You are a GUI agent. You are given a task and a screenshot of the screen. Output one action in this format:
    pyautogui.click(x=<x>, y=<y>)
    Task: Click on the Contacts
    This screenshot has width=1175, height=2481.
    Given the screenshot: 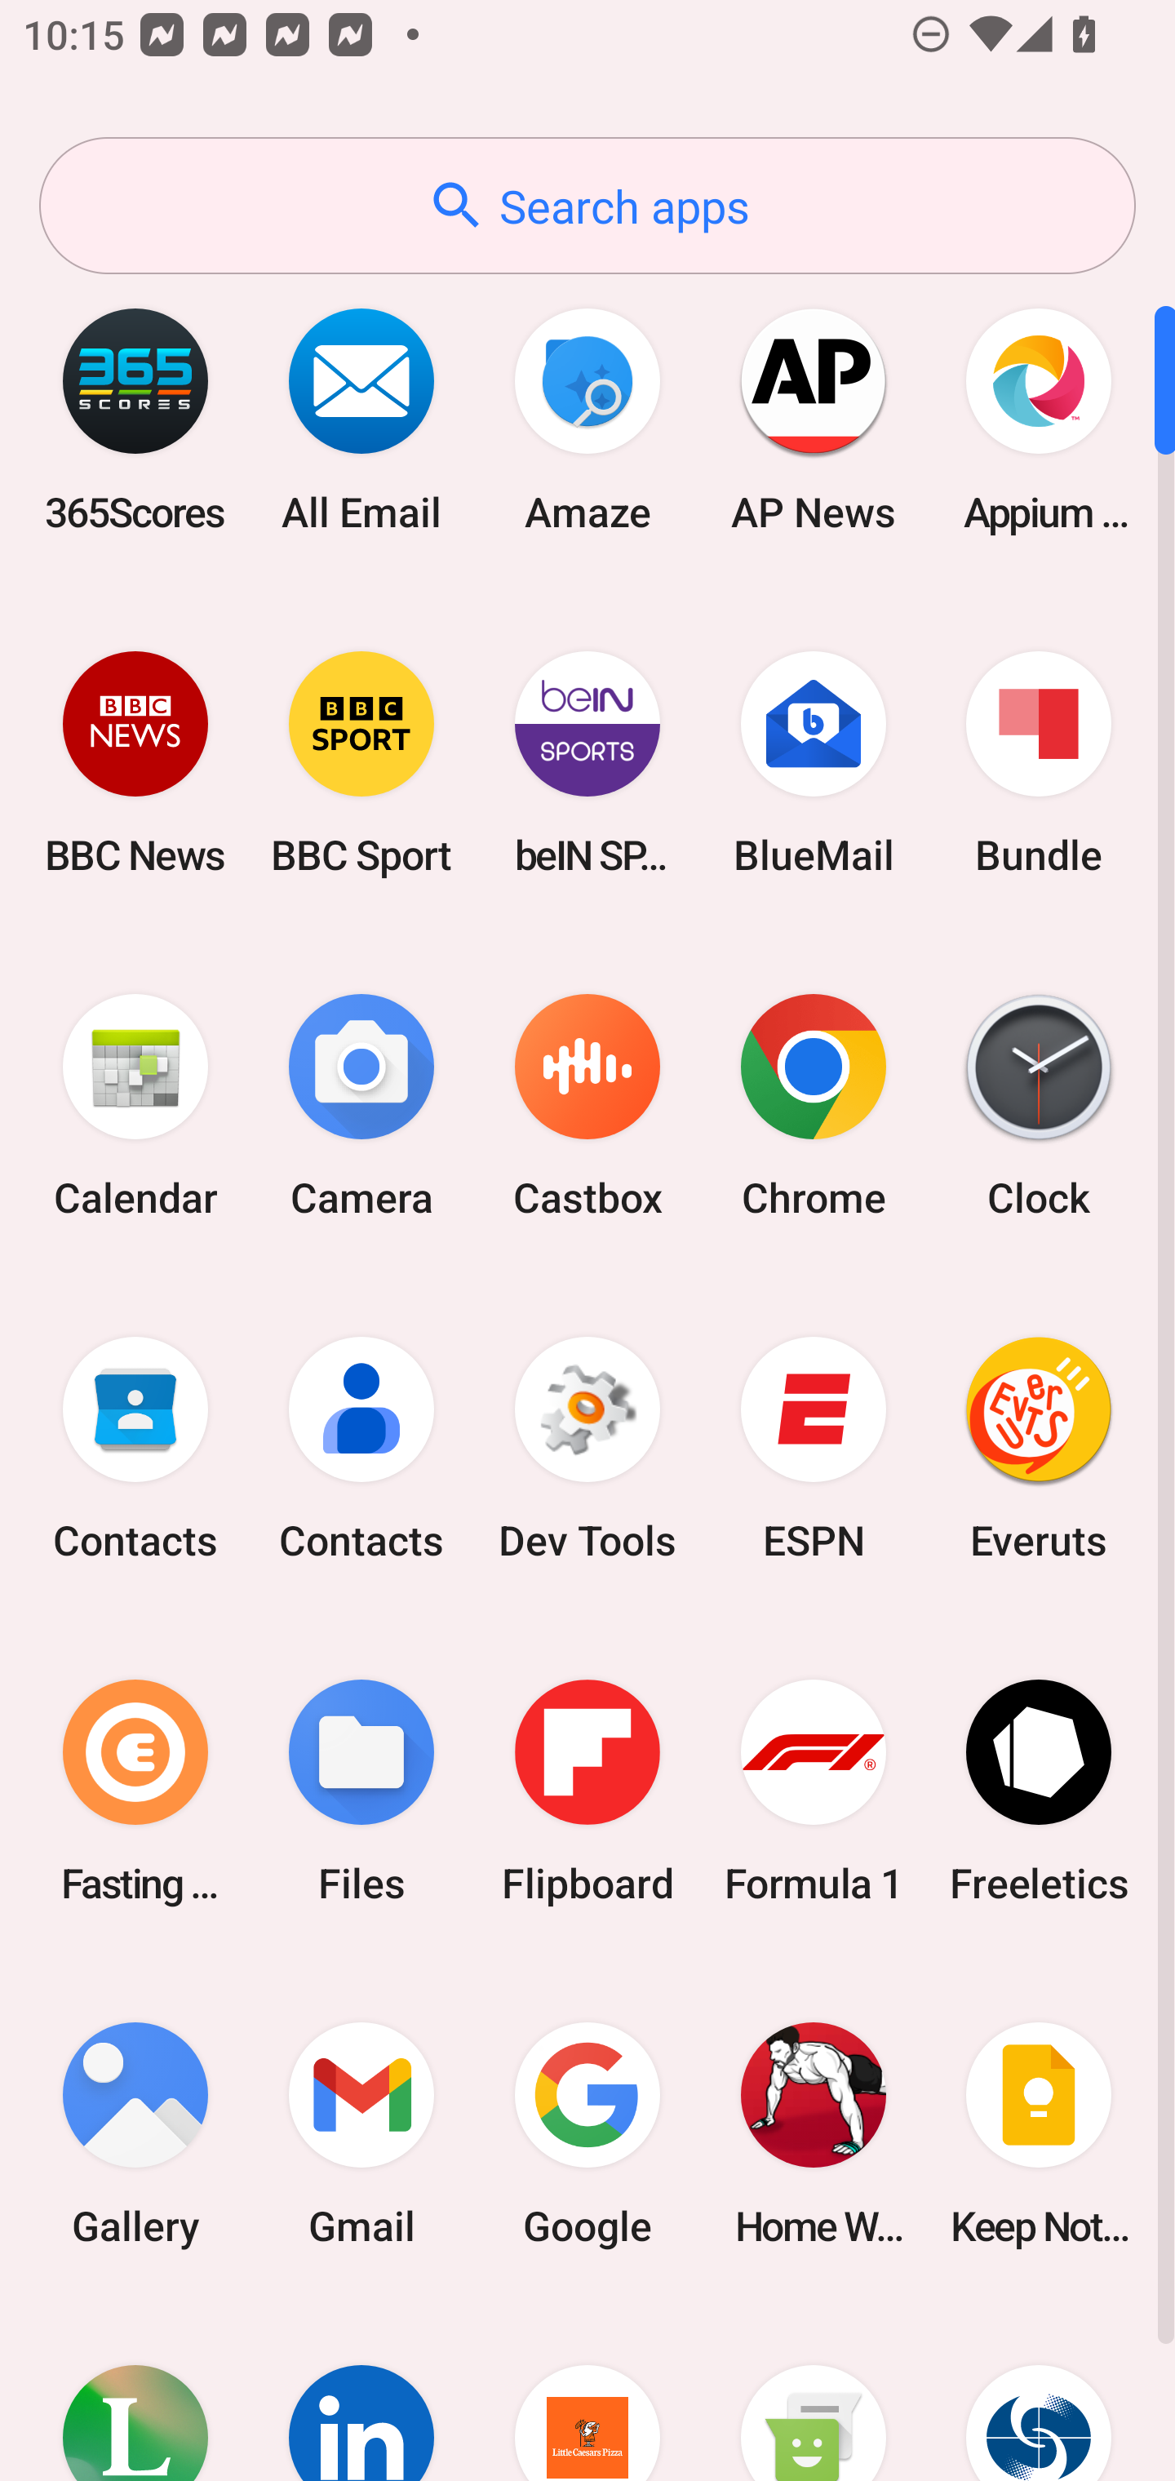 What is the action you would take?
    pyautogui.click(x=361, y=1449)
    